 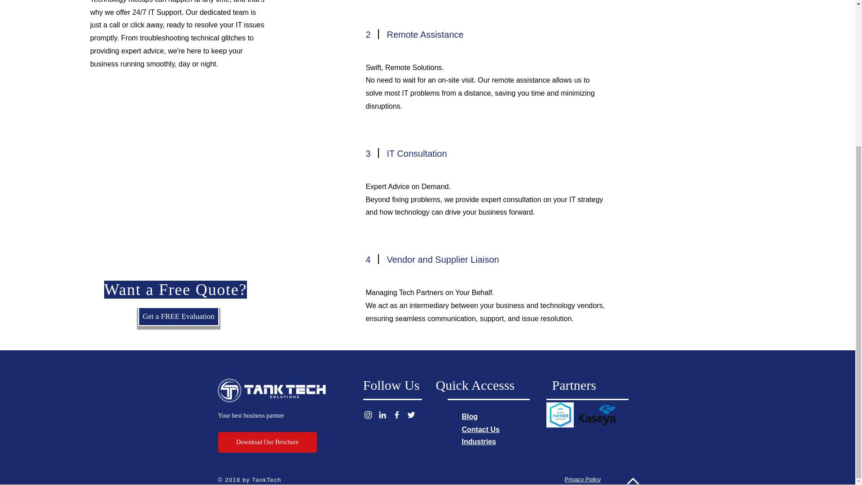 I want to click on Privacy Policy, so click(x=583, y=479).